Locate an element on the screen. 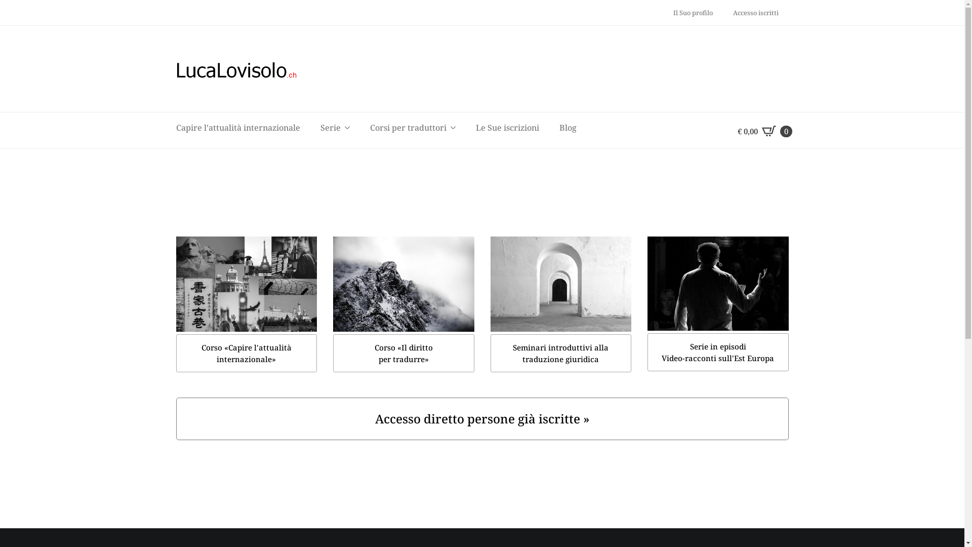 Image resolution: width=972 pixels, height=547 pixels. Serie is located at coordinates (325, 128).